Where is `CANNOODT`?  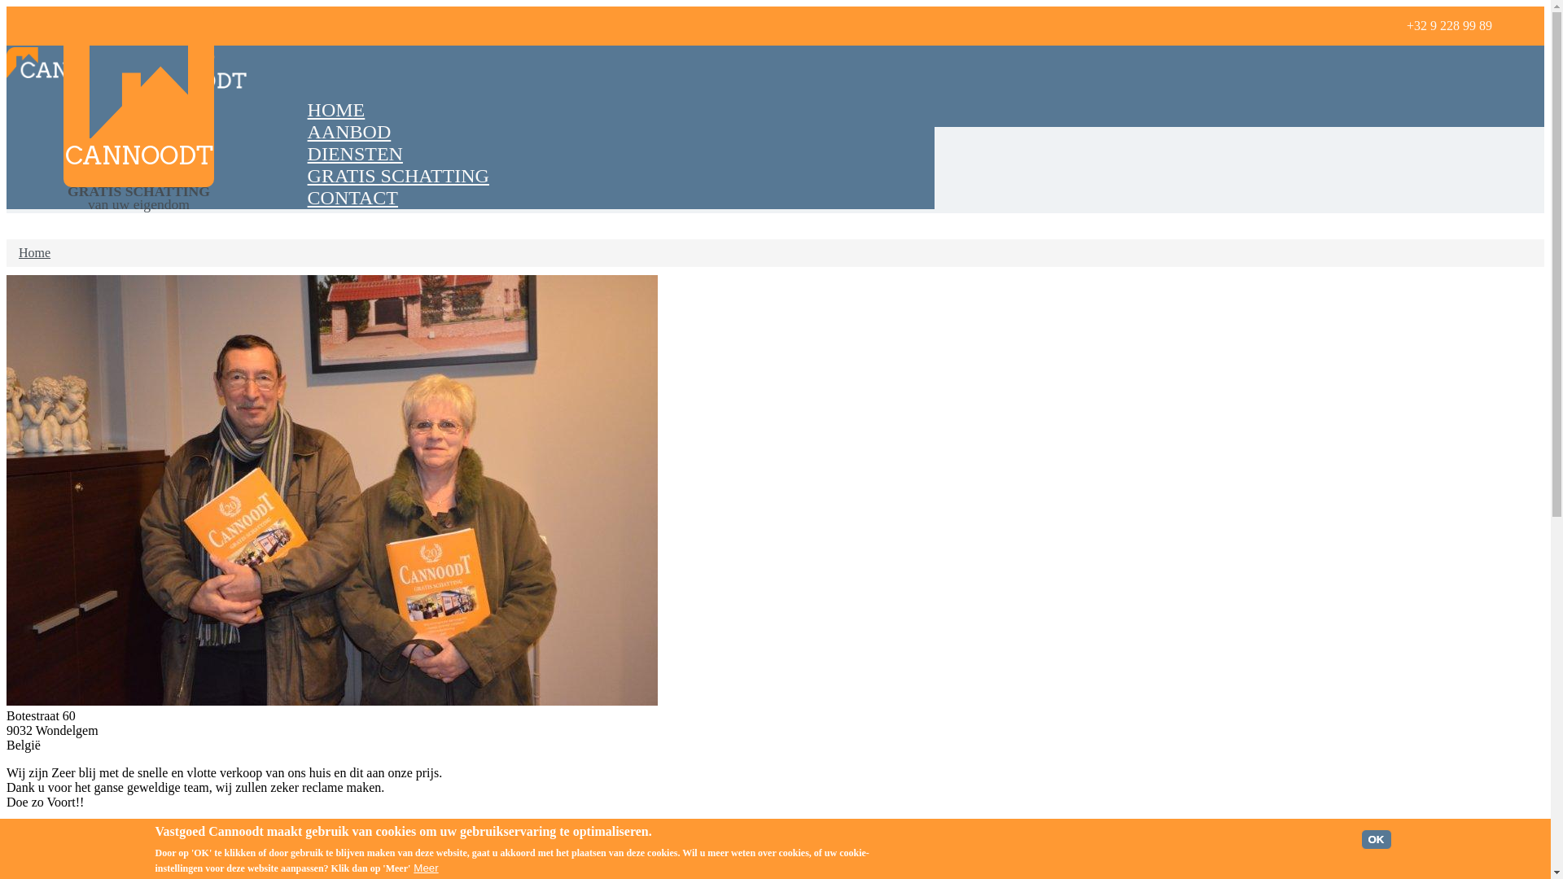 CANNOODT is located at coordinates (139, 156).